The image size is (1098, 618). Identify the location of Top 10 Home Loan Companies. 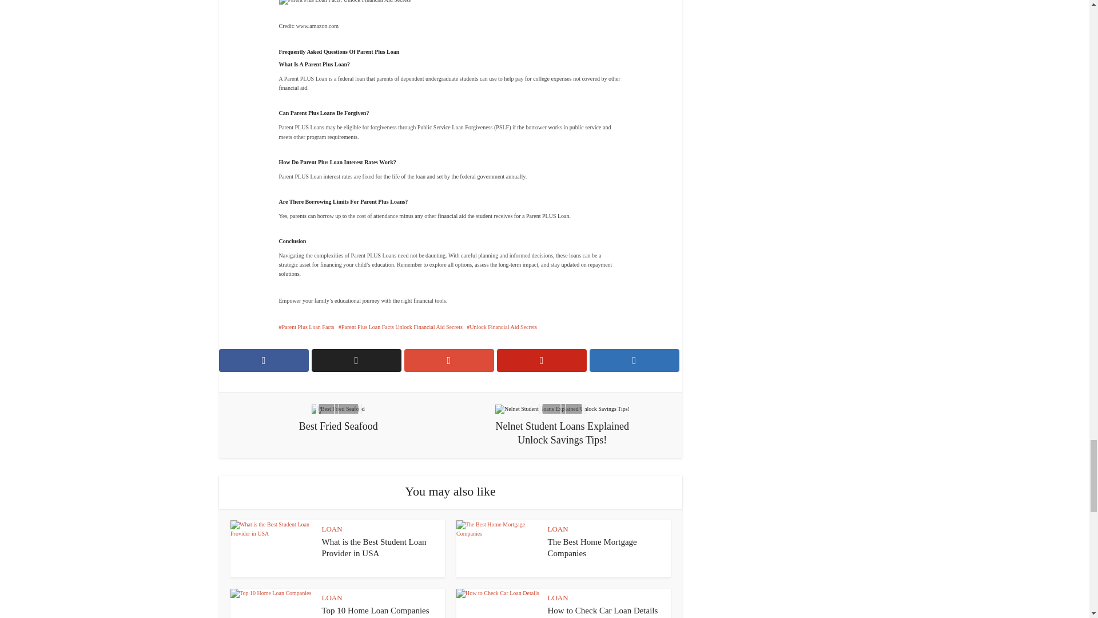
(375, 610).